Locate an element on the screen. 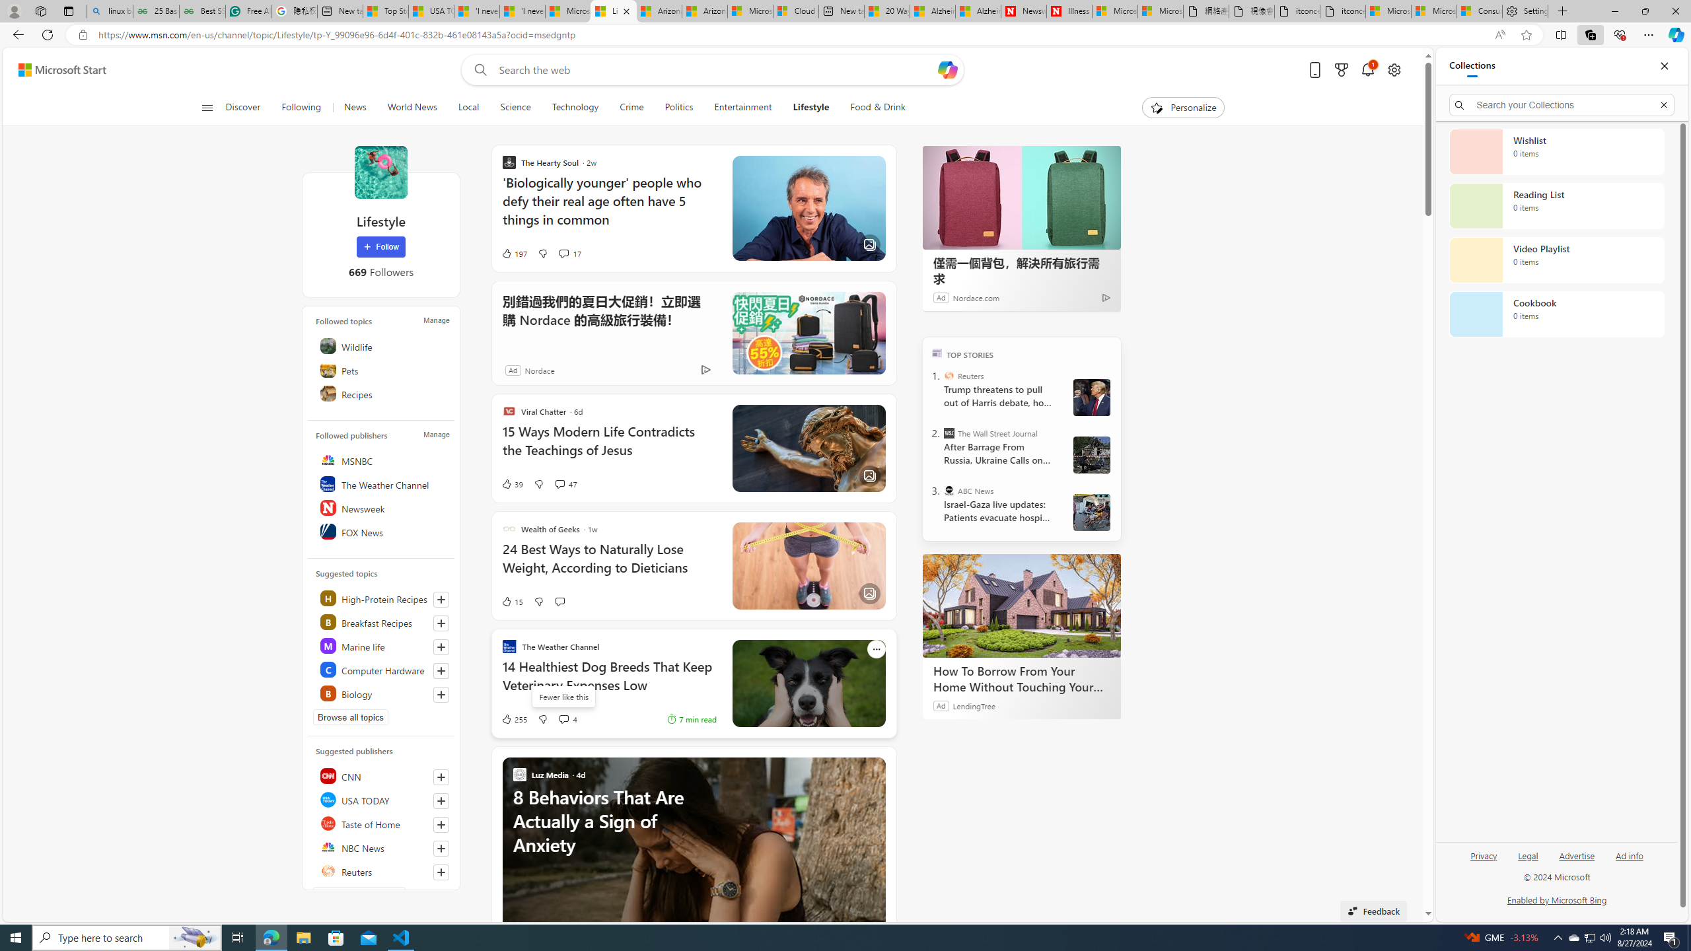  Browse all topics is located at coordinates (350, 717).